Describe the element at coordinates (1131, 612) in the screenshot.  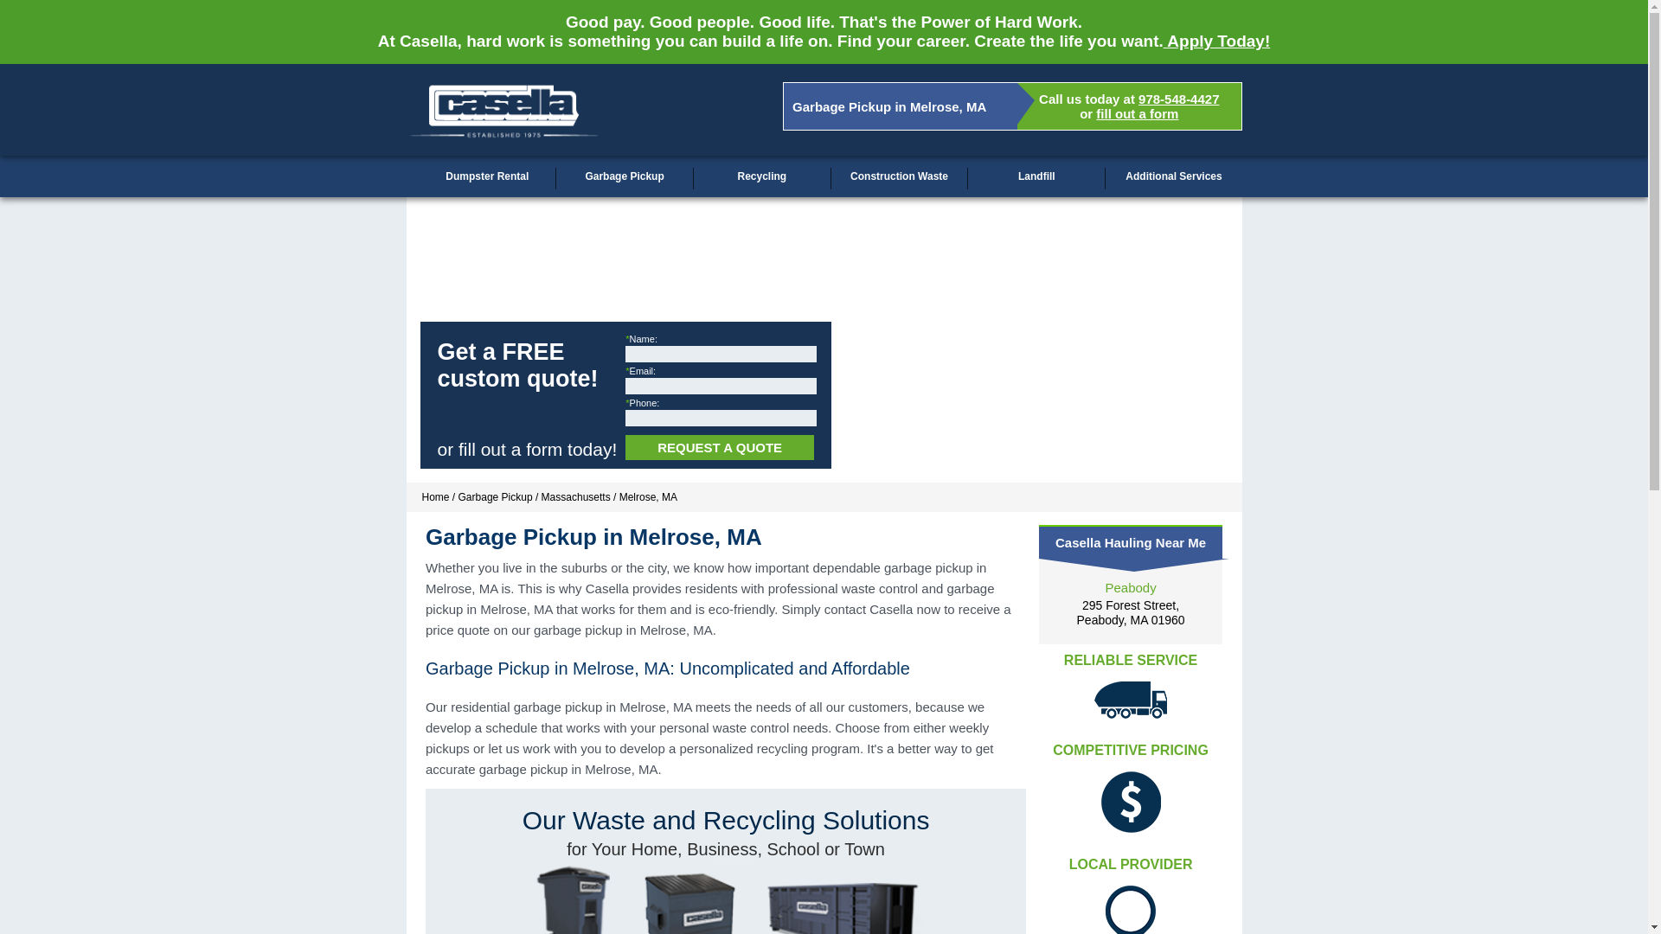
I see `Peabody` at that location.